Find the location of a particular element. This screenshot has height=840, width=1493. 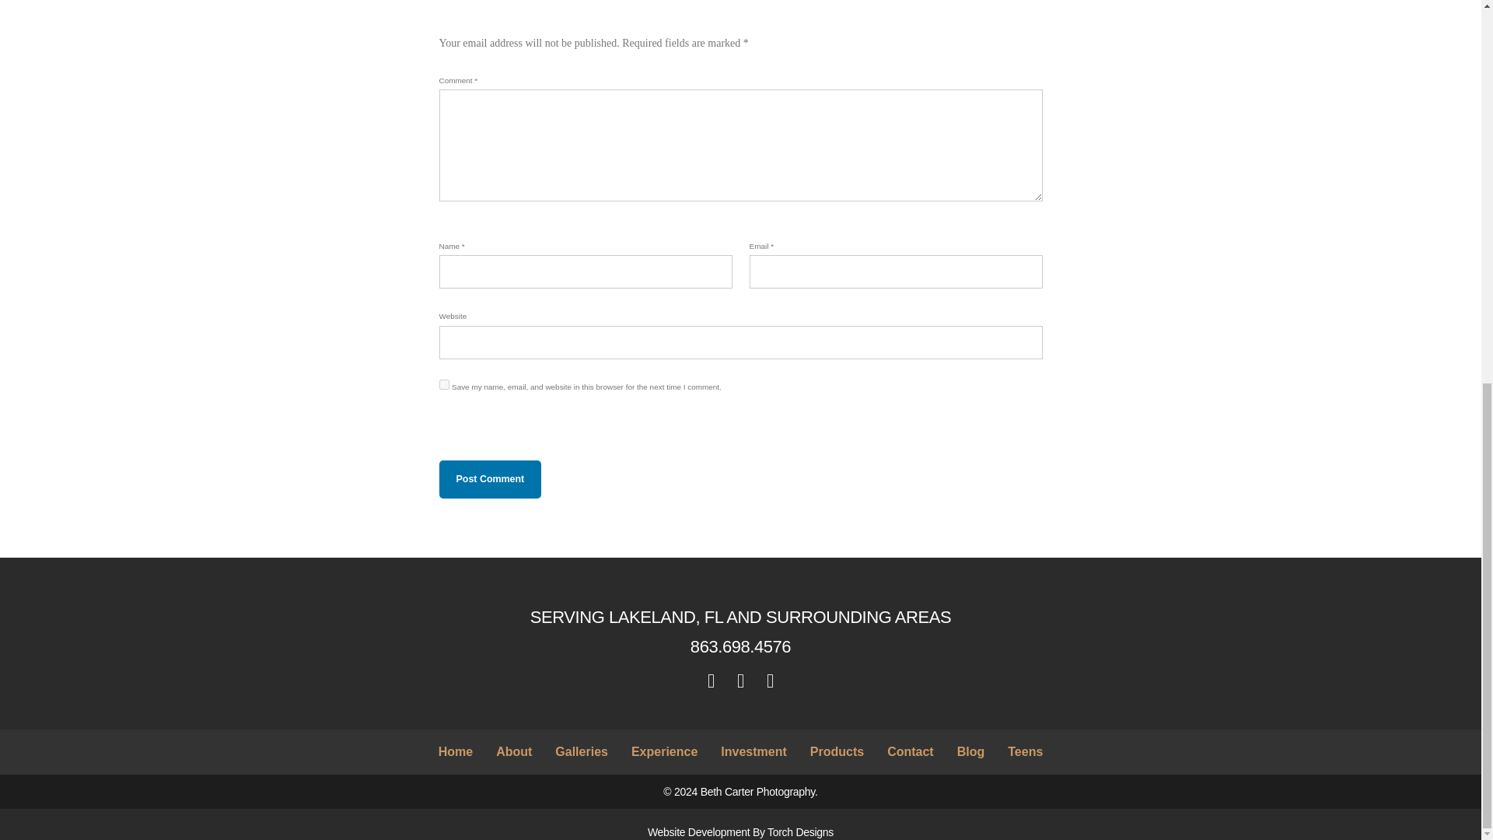

yes is located at coordinates (443, 384).